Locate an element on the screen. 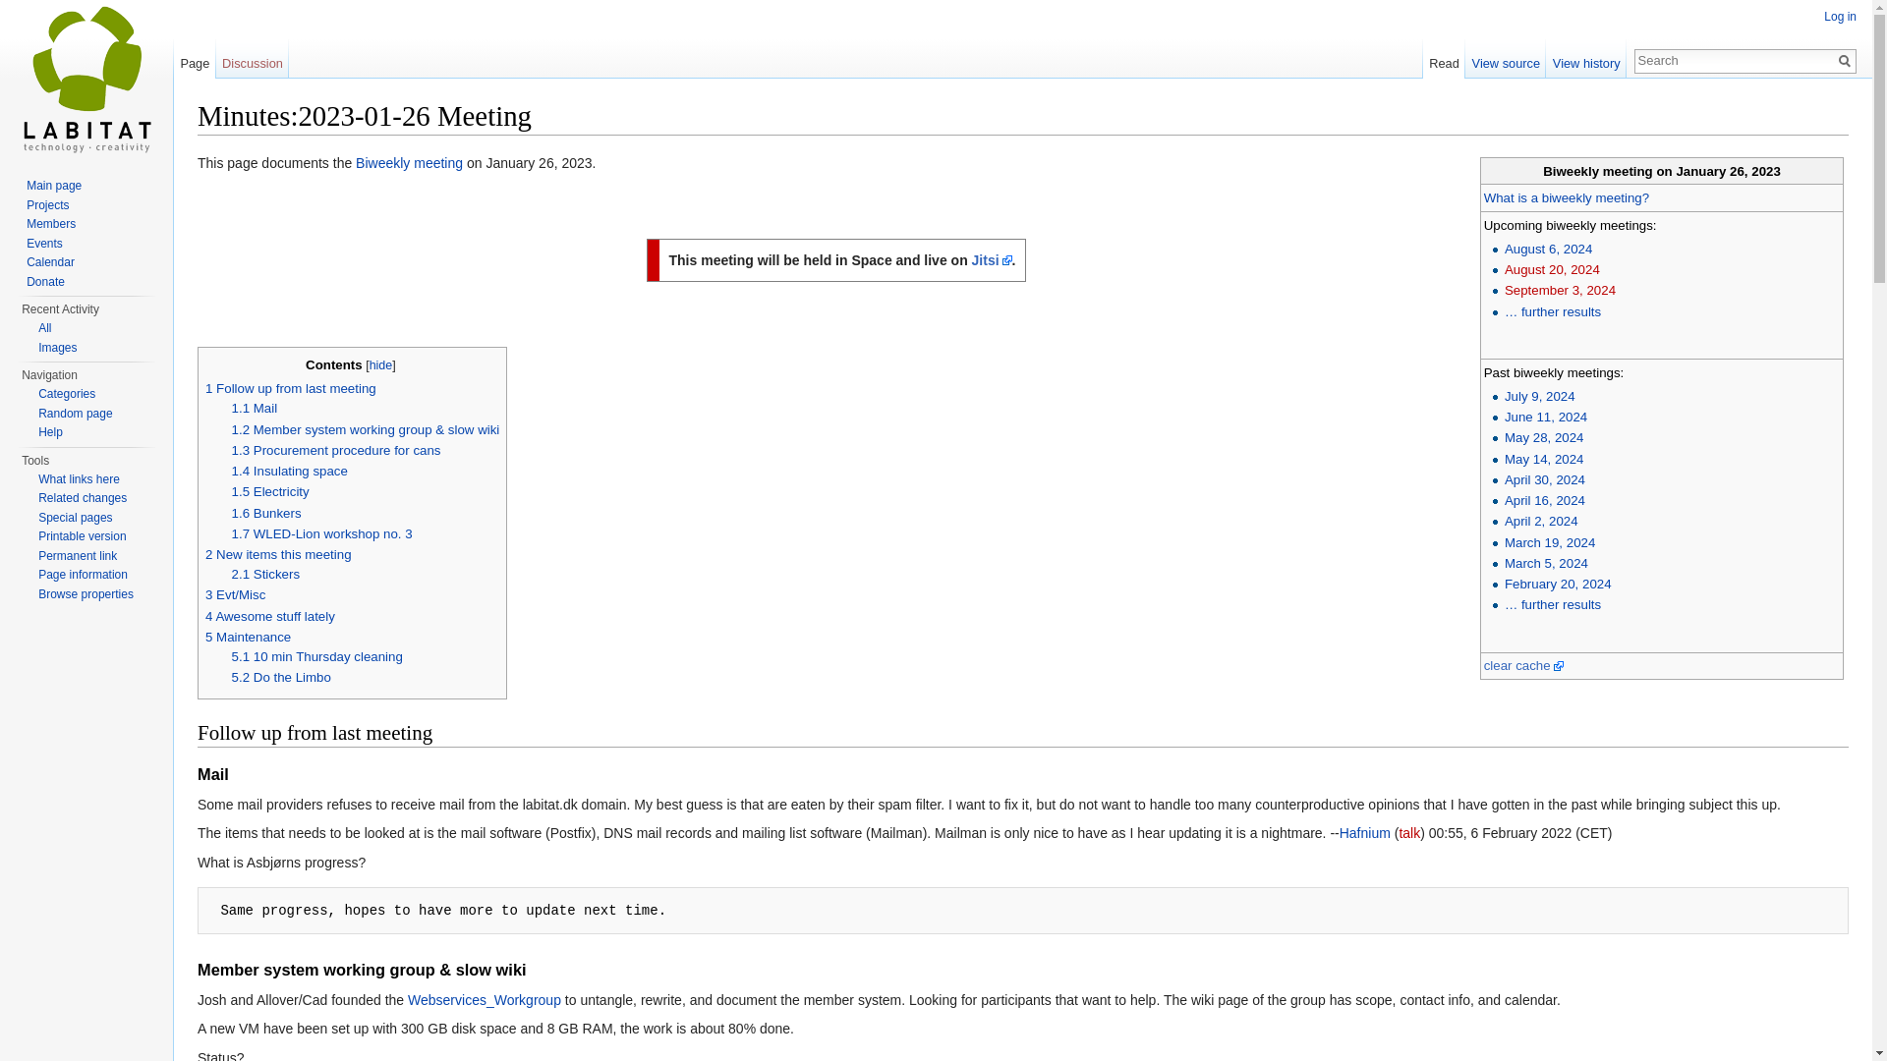 This screenshot has height=1061, width=1887. Minutes:2024-05-14 Meeting is located at coordinates (1544, 460).